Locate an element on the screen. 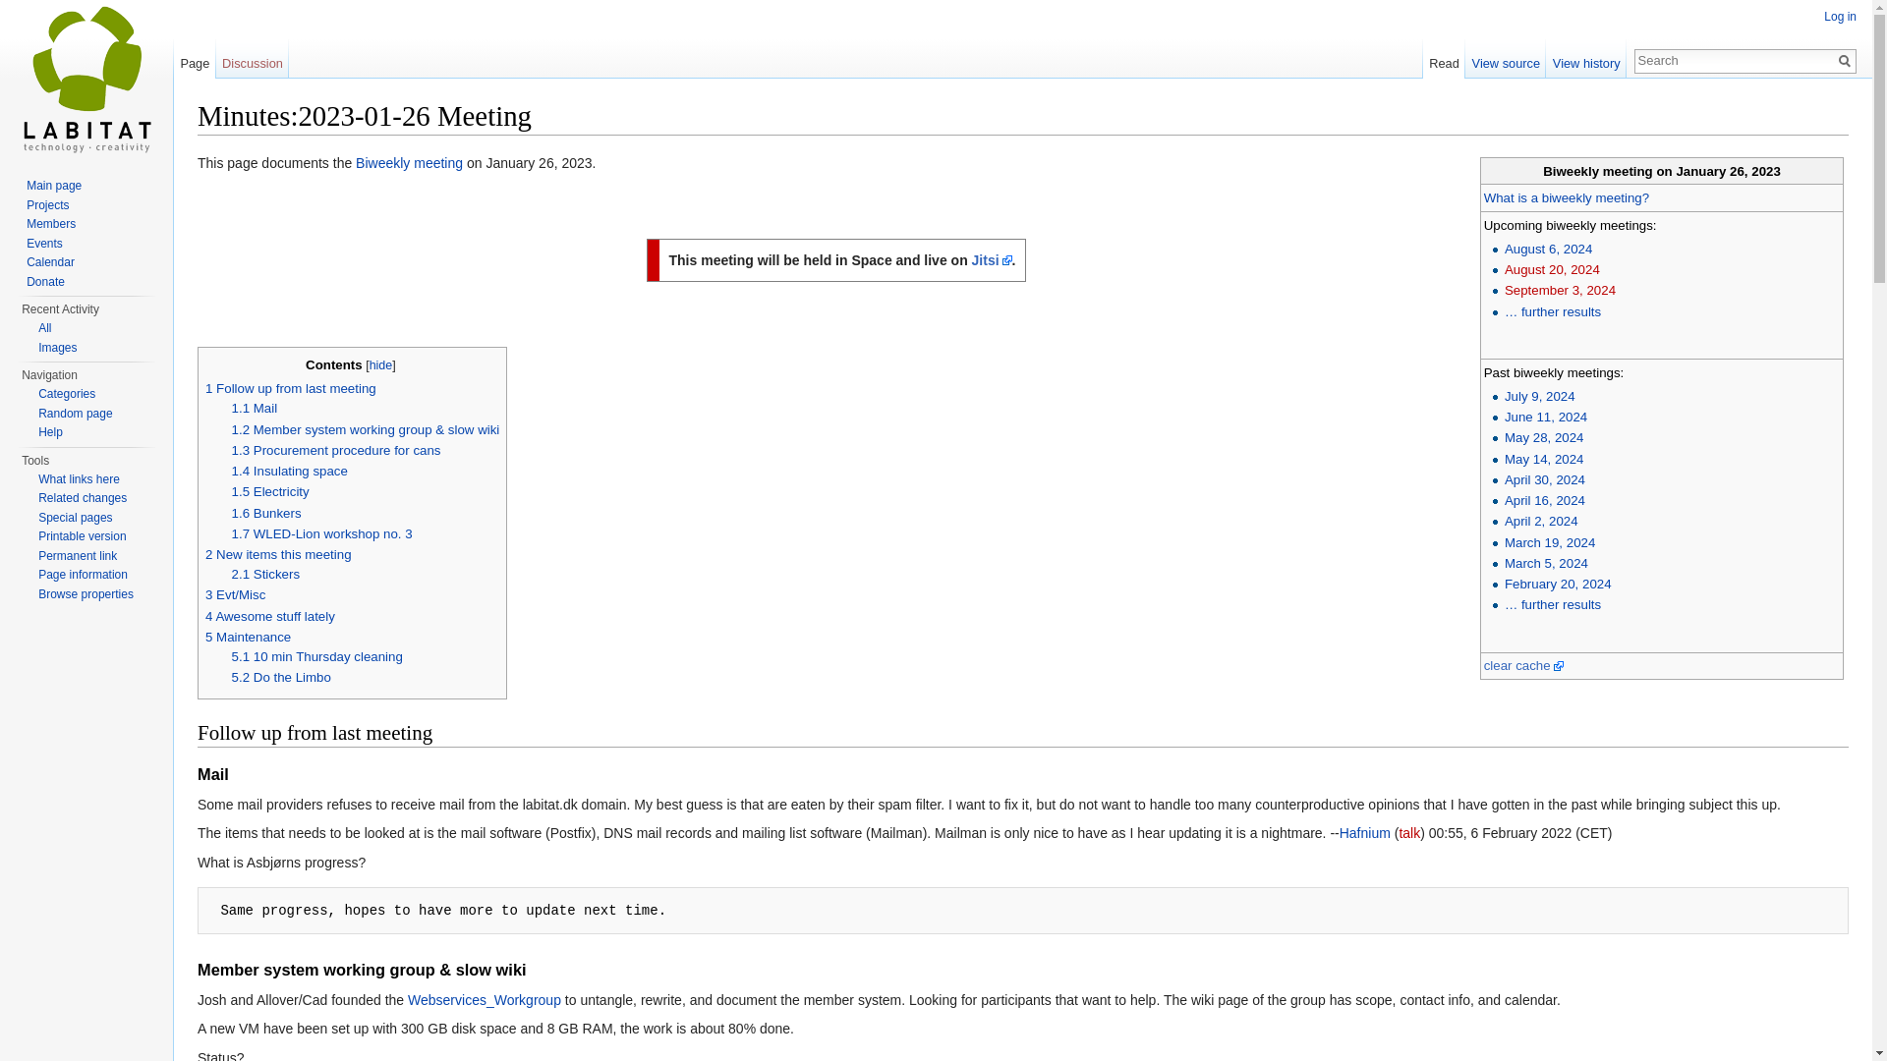 This screenshot has height=1061, width=1887. Minutes:2024-05-14 Meeting is located at coordinates (1544, 460).